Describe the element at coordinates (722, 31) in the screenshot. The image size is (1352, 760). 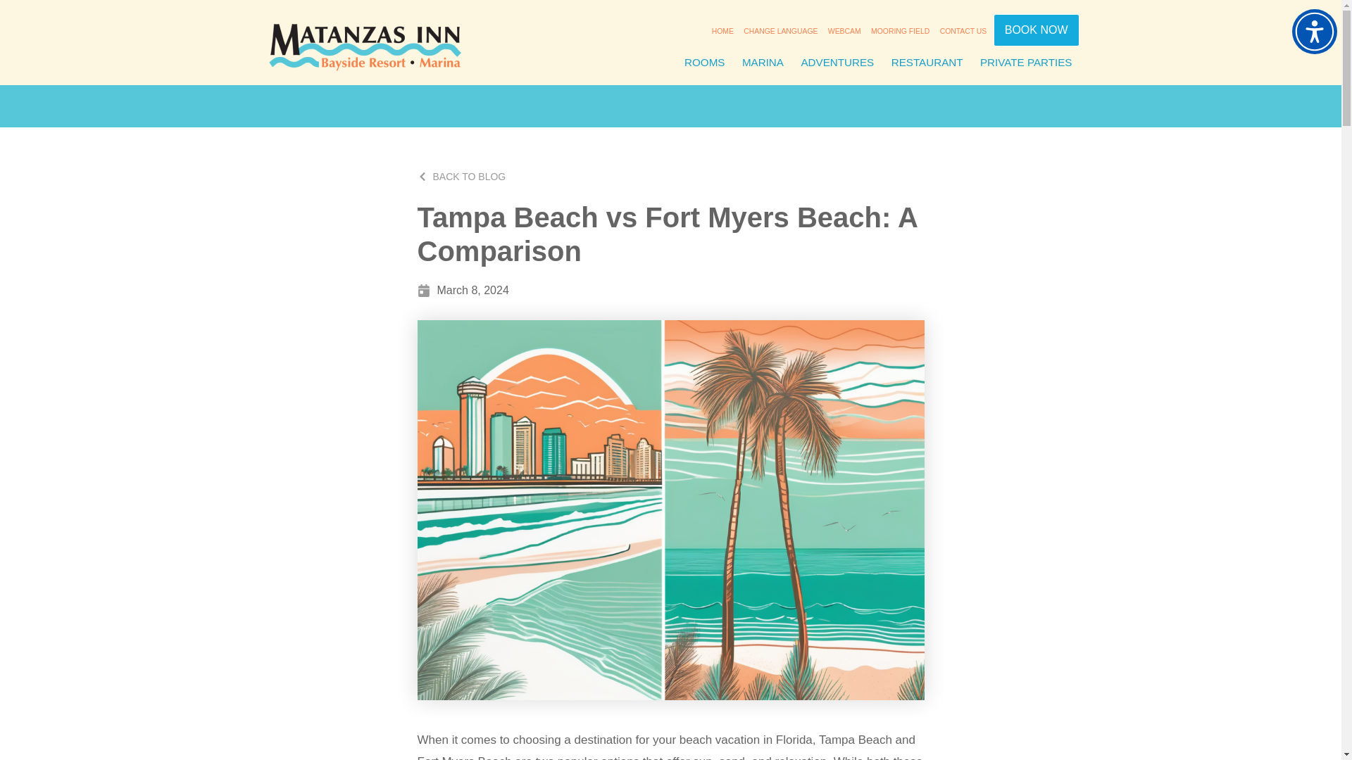
I see `HOME` at that location.